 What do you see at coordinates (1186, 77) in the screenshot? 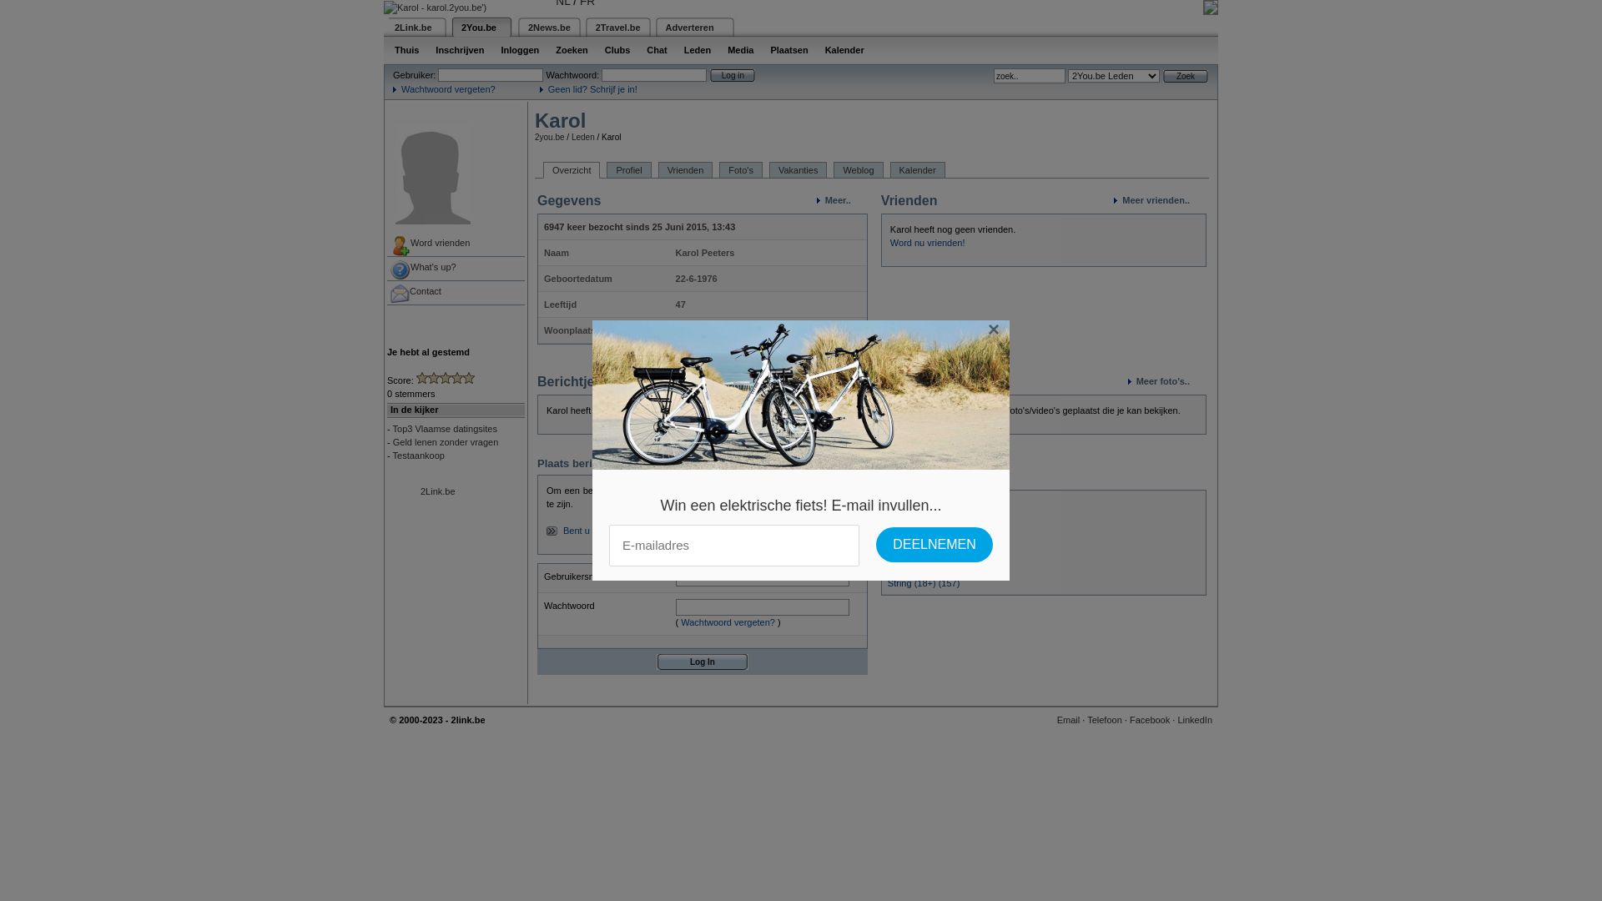
I see `Zoek` at bounding box center [1186, 77].